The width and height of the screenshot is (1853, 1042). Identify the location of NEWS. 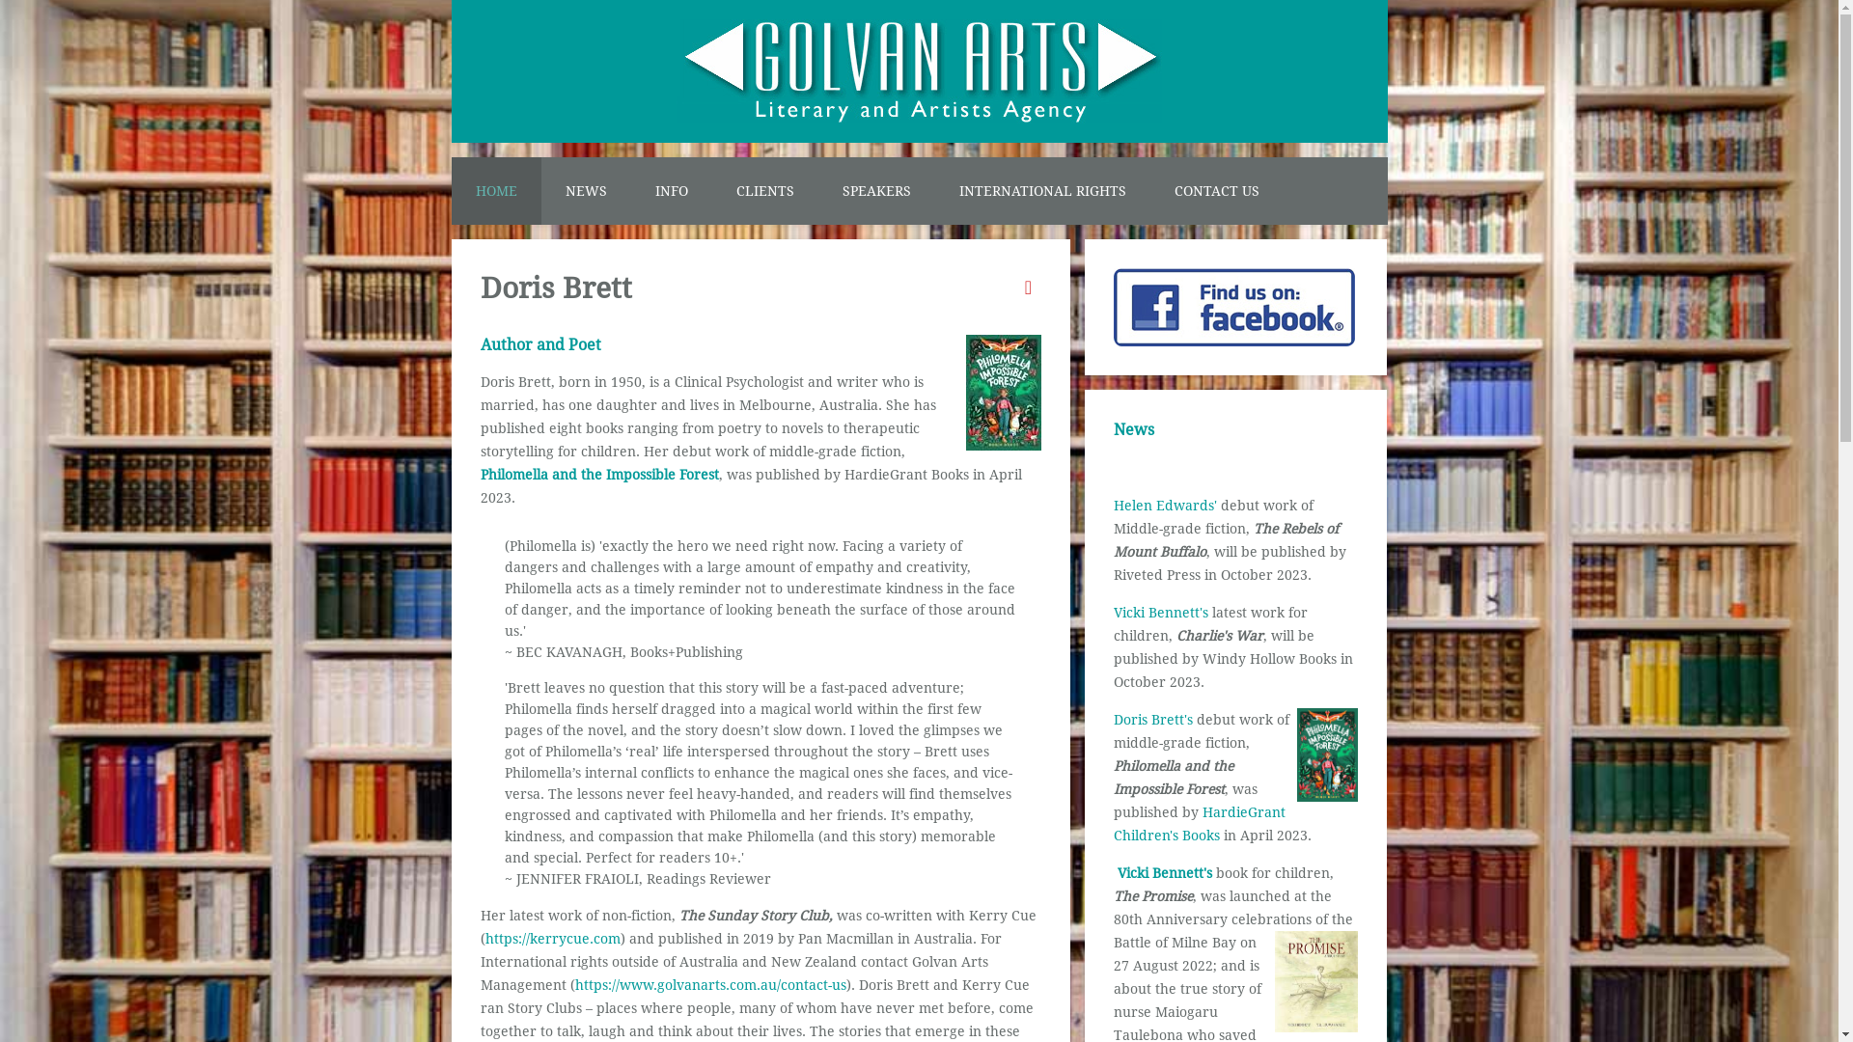
(585, 191).